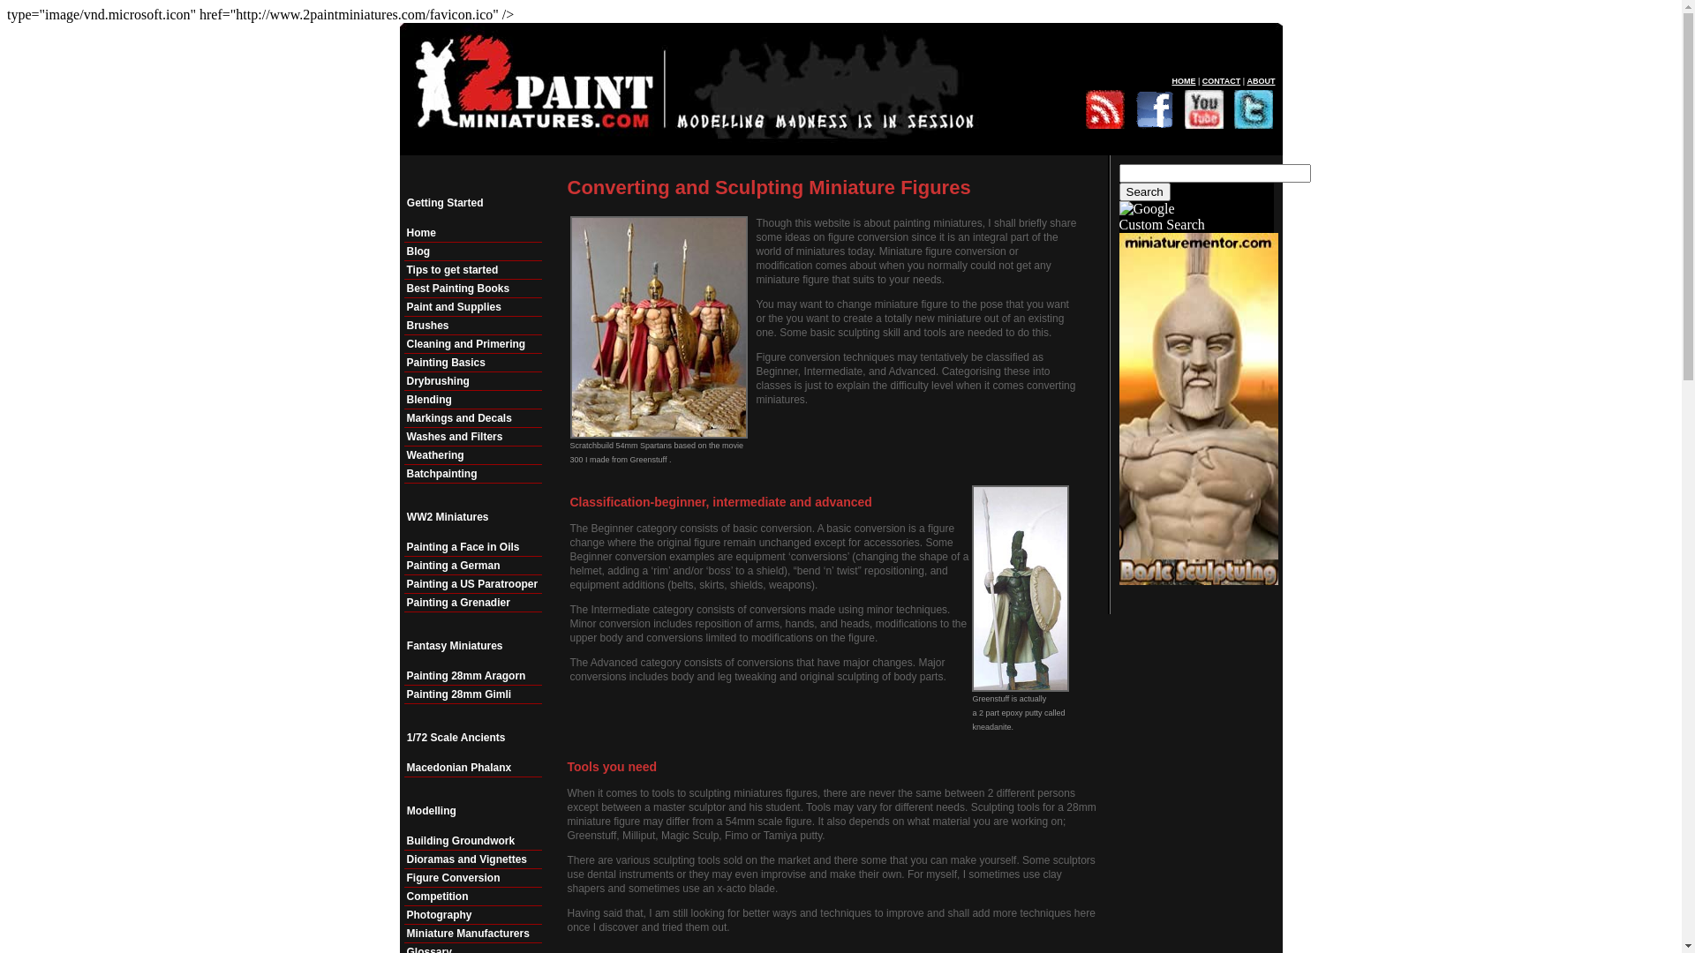  Describe the element at coordinates (473, 307) in the screenshot. I see `Paint and Supplies` at that location.